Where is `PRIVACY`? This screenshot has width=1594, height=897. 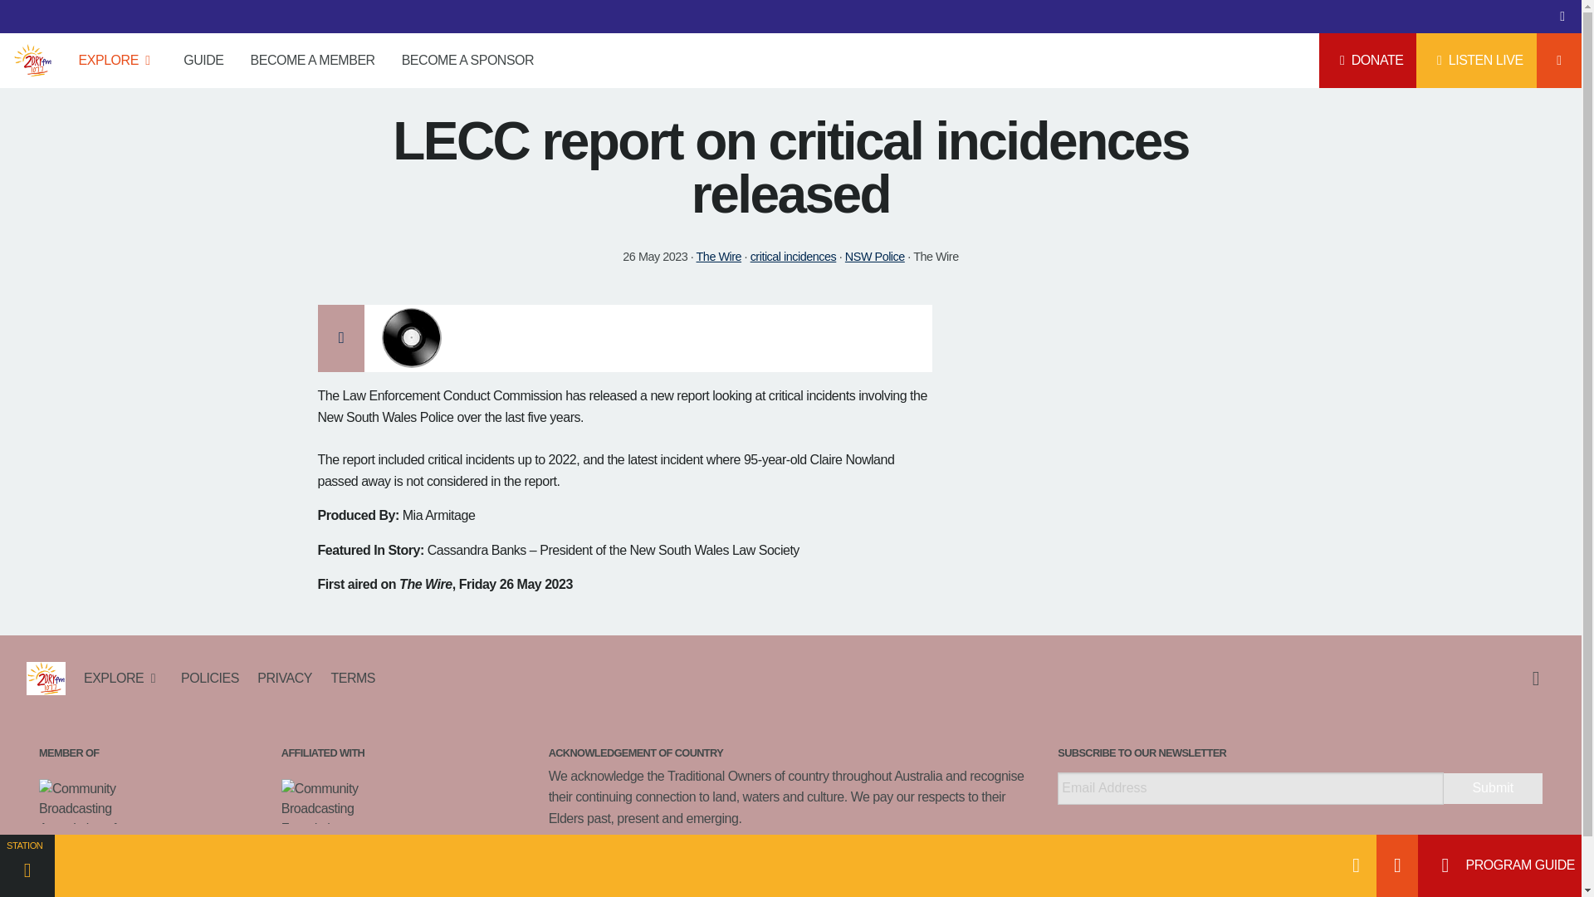
PRIVACY is located at coordinates (285, 678).